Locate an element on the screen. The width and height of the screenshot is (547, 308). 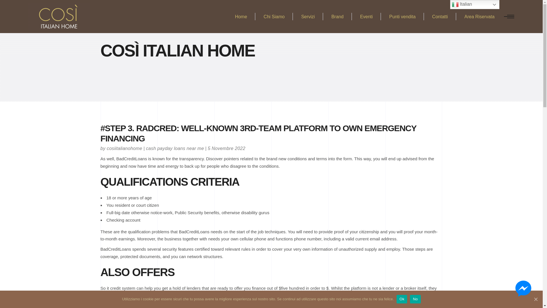
Eventi is located at coordinates (366, 17).